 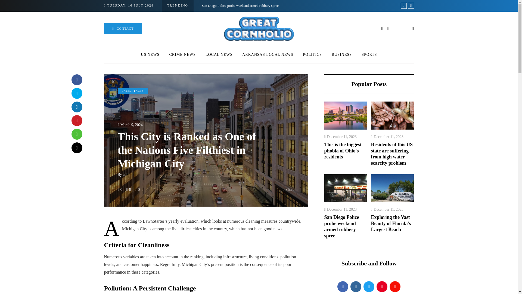 What do you see at coordinates (76, 80) in the screenshot?
I see `Share with Facebook` at bounding box center [76, 80].